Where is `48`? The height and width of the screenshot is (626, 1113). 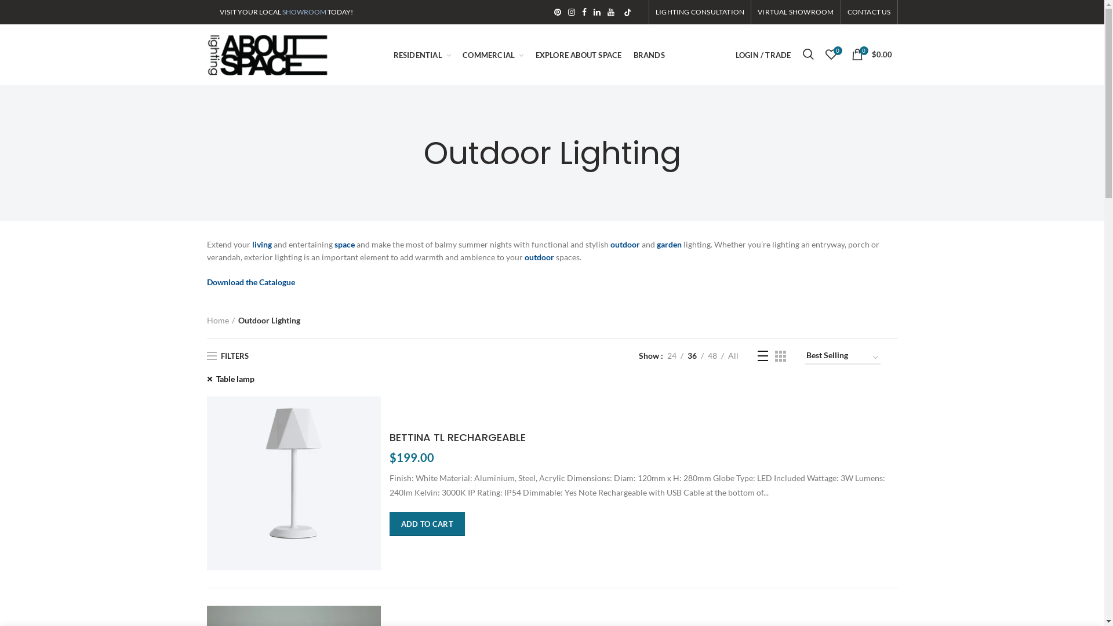 48 is located at coordinates (712, 356).